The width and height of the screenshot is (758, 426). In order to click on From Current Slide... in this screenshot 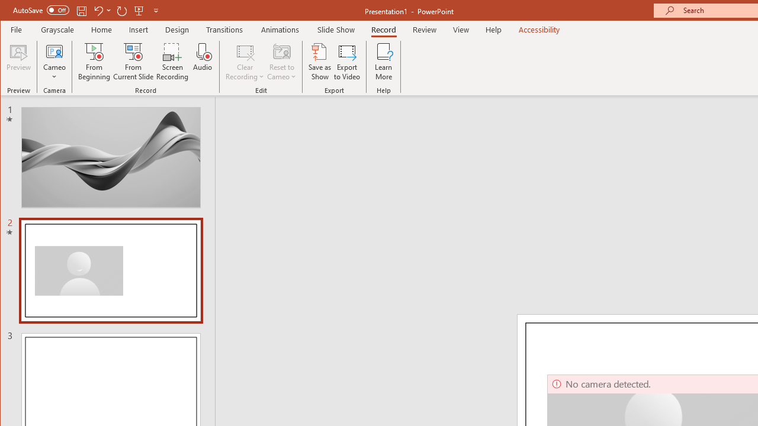, I will do `click(134, 62)`.